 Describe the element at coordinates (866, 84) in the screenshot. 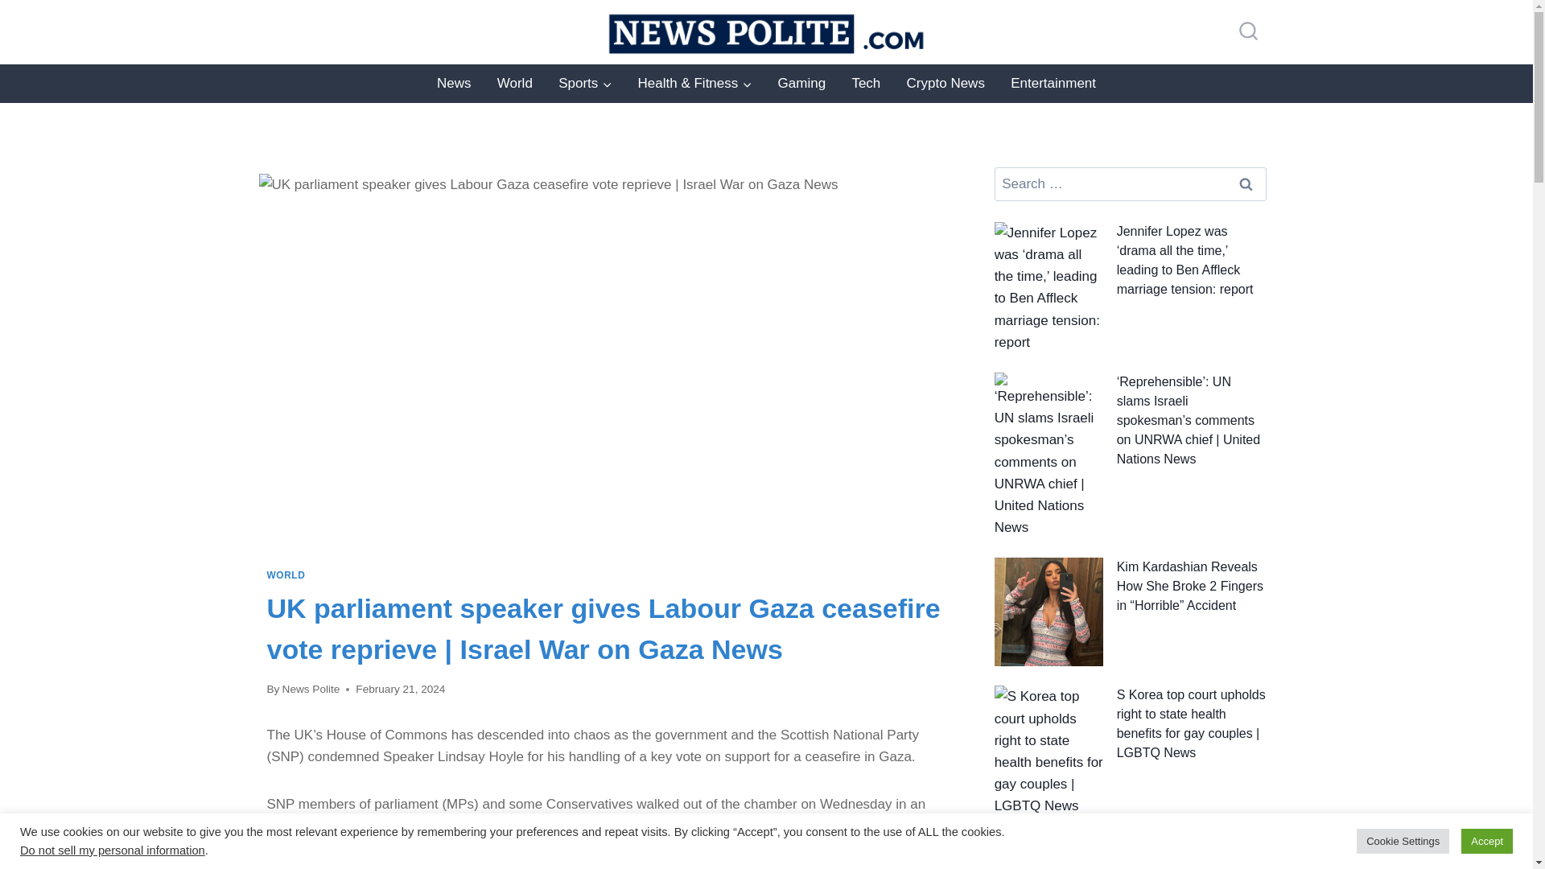

I see `Tech` at that location.